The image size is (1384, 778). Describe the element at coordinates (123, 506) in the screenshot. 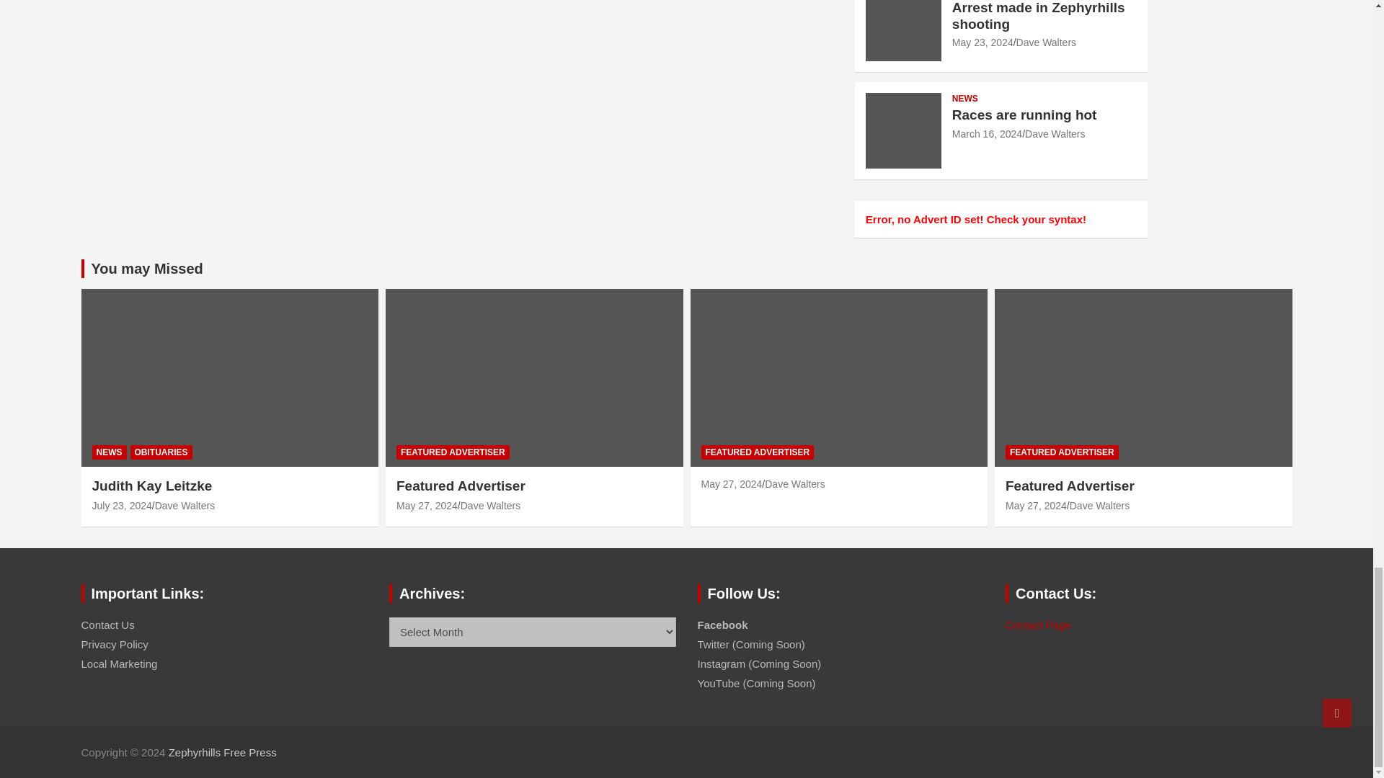

I see `Judith Kay Leitzke` at that location.